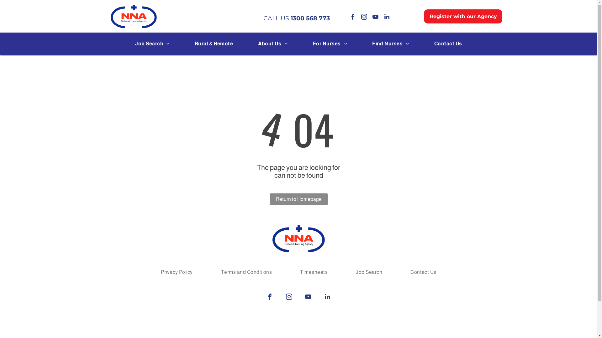  I want to click on Terms and Conditions, so click(246, 272).